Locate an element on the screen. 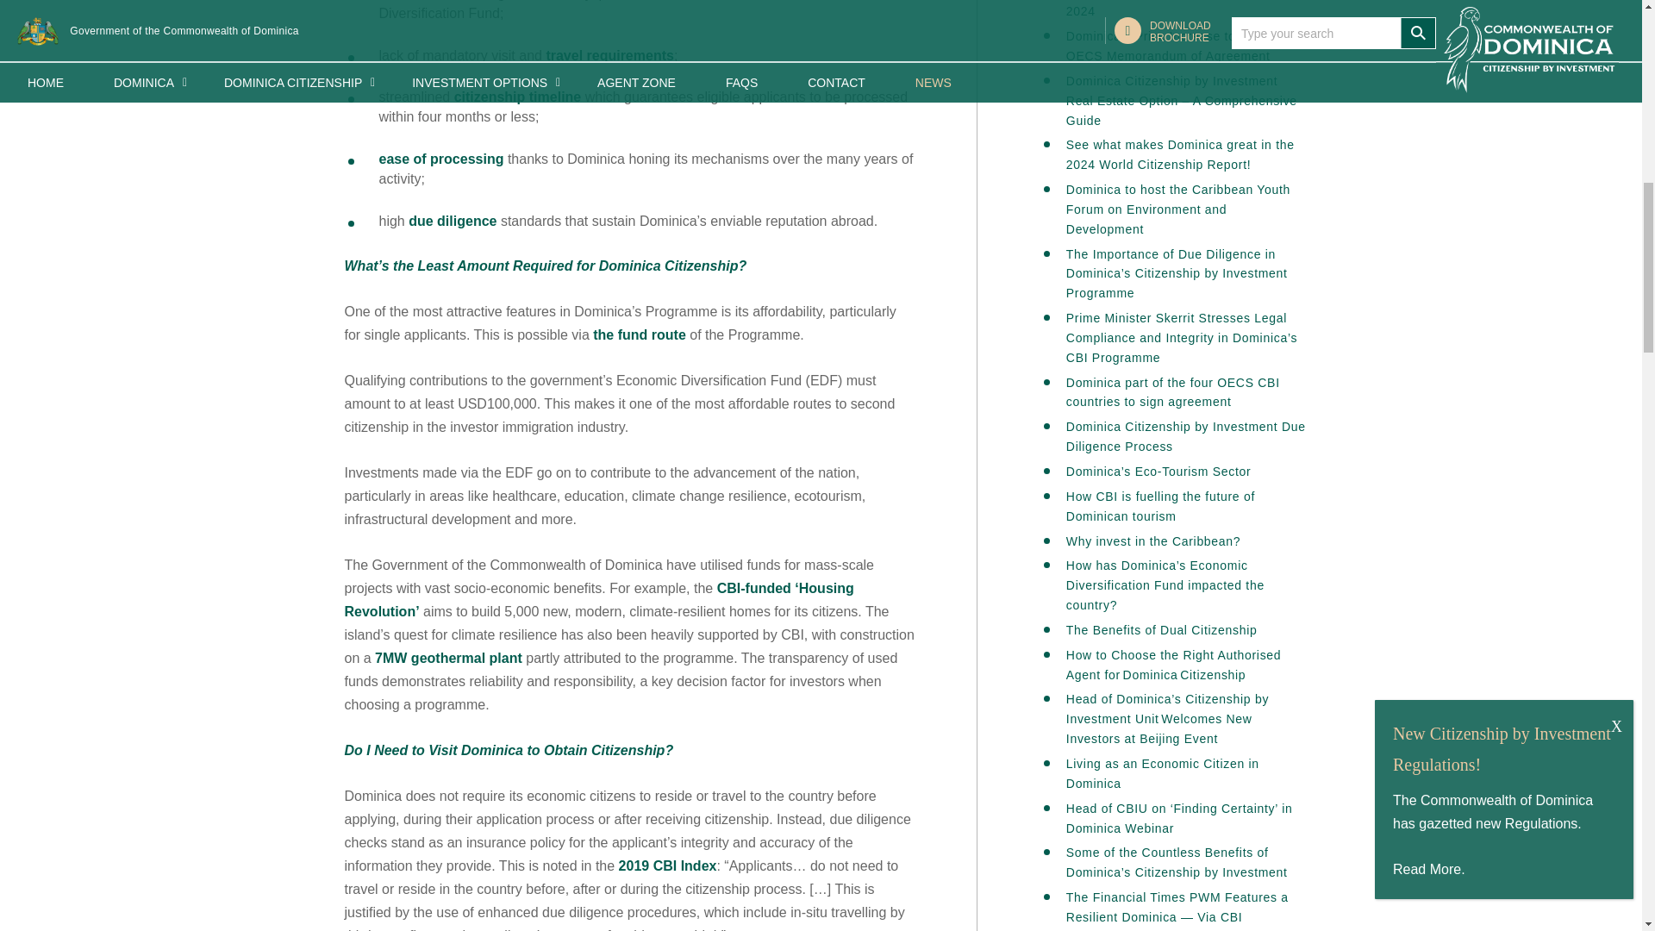 This screenshot has height=931, width=1655. 7MW geothermal plant is located at coordinates (448, 658).